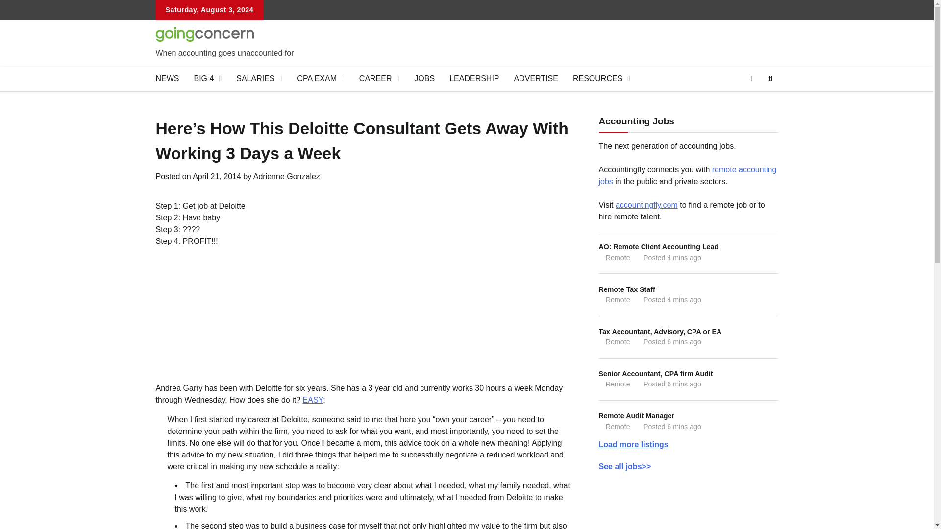 Image resolution: width=941 pixels, height=529 pixels. Describe the element at coordinates (753, 102) in the screenshot. I see `Search` at that location.